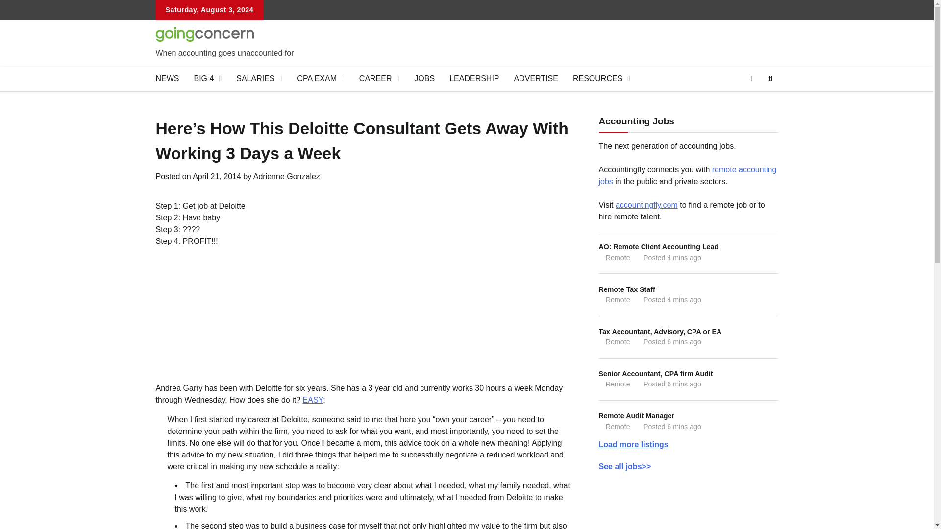 Image resolution: width=941 pixels, height=529 pixels. Describe the element at coordinates (753, 102) in the screenshot. I see `Search` at that location.